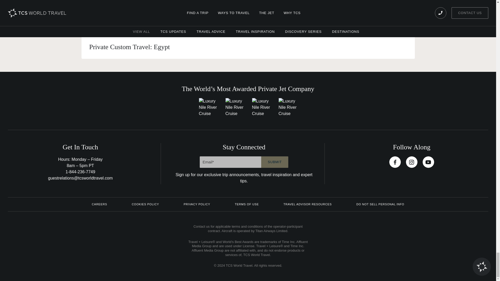  I want to click on instagram, so click(412, 162).